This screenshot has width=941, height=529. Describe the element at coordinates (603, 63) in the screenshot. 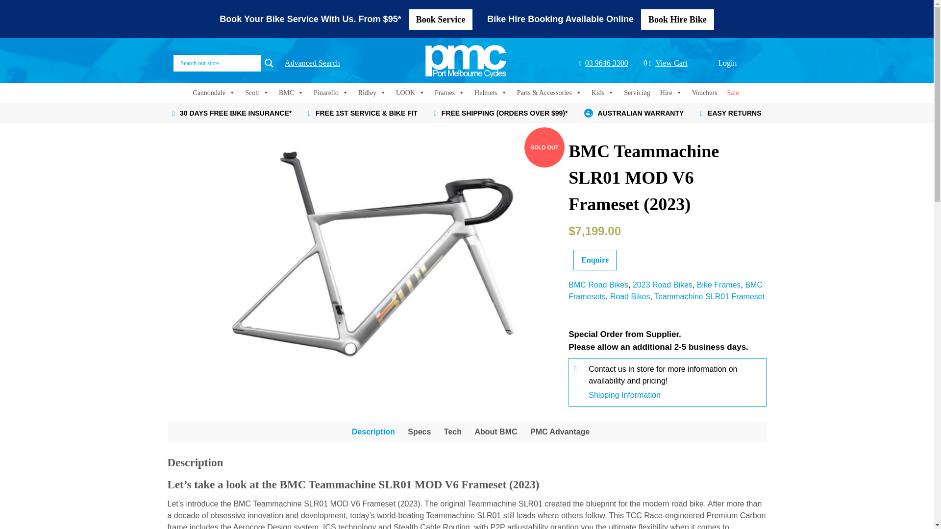

I see `03 9646 3300` at that location.